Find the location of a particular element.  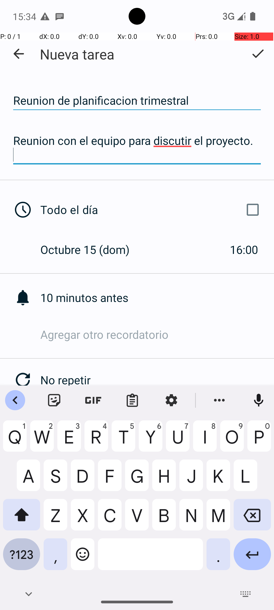

Nueva tarea is located at coordinates (77, 54).